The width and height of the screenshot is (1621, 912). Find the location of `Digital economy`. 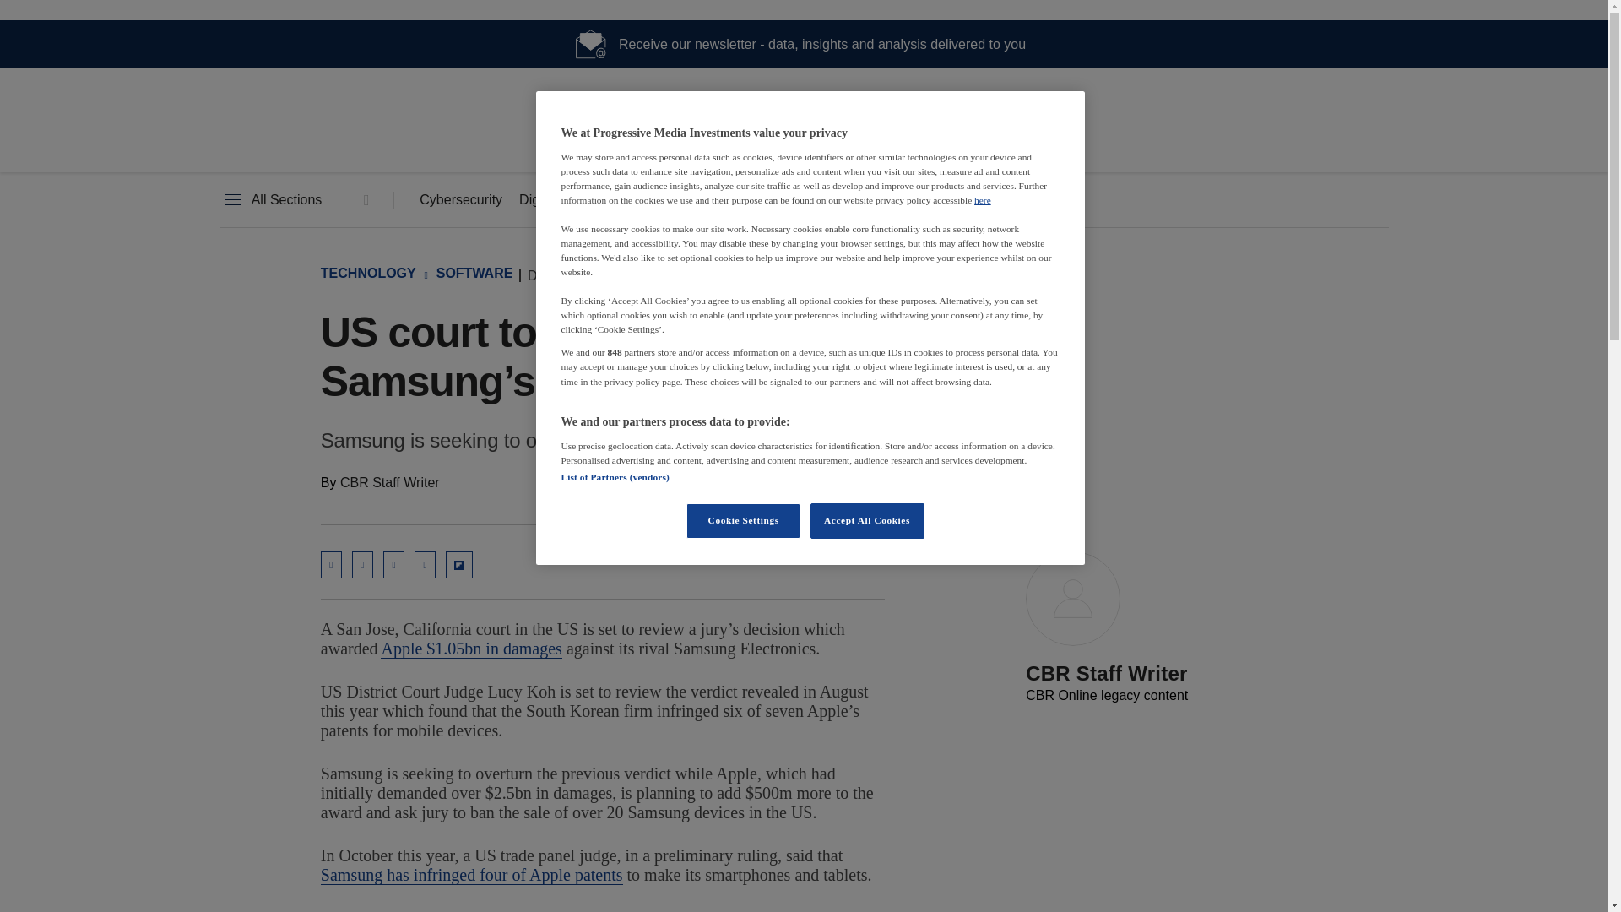

Digital economy is located at coordinates (567, 200).